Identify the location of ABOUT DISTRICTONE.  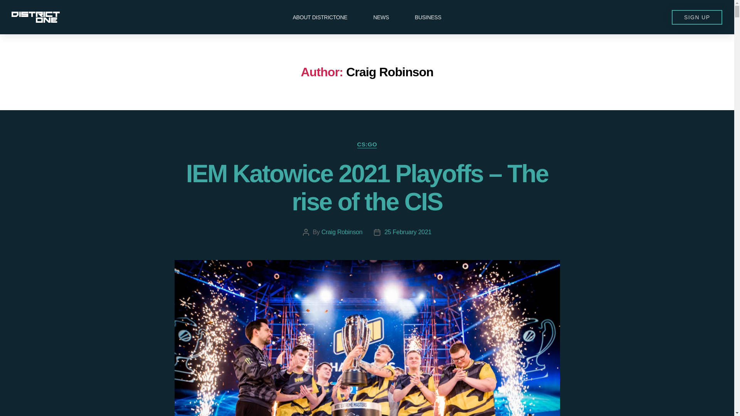
(320, 17).